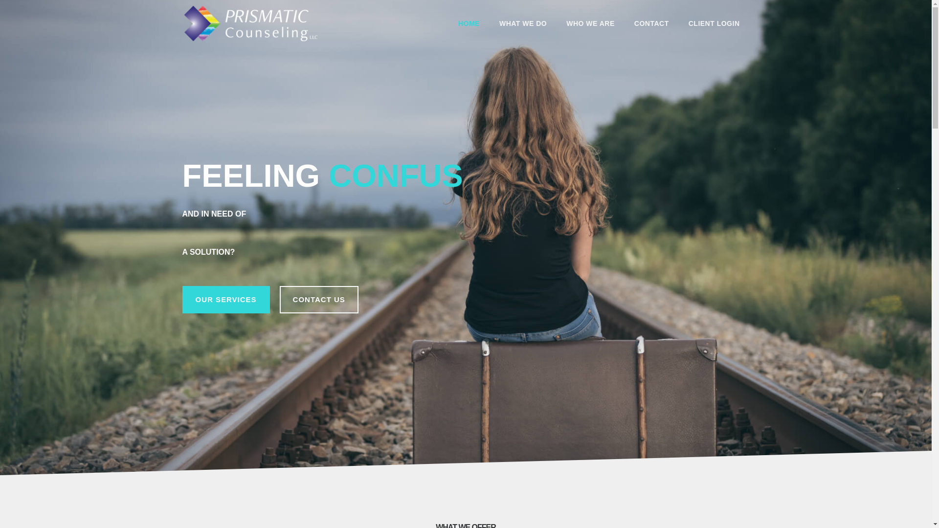 This screenshot has width=939, height=528. Describe the element at coordinates (319, 300) in the screenshot. I see `CONTACT US` at that location.